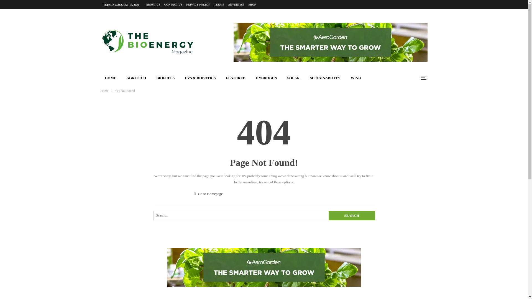  What do you see at coordinates (173, 4) in the screenshot?
I see `CONTACT US` at bounding box center [173, 4].